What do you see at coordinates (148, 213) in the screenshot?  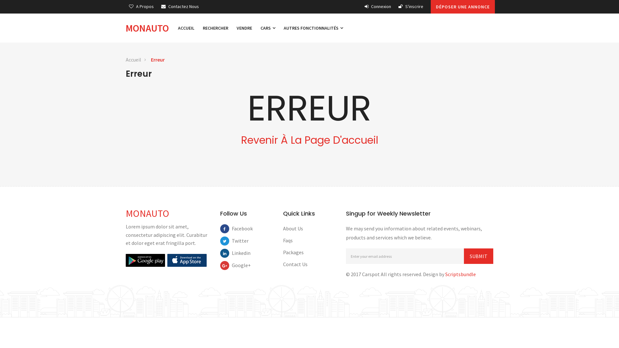 I see `MONAUTO` at bounding box center [148, 213].